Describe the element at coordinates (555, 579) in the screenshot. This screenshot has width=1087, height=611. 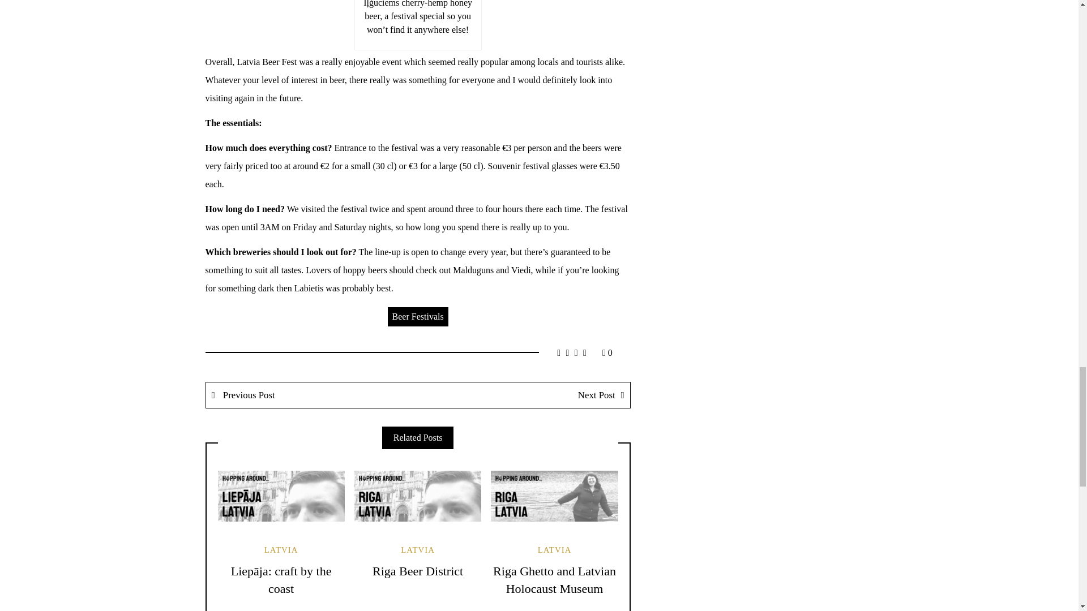
I see `Riga Ghetto and Latvian Holocaust Museum` at that location.